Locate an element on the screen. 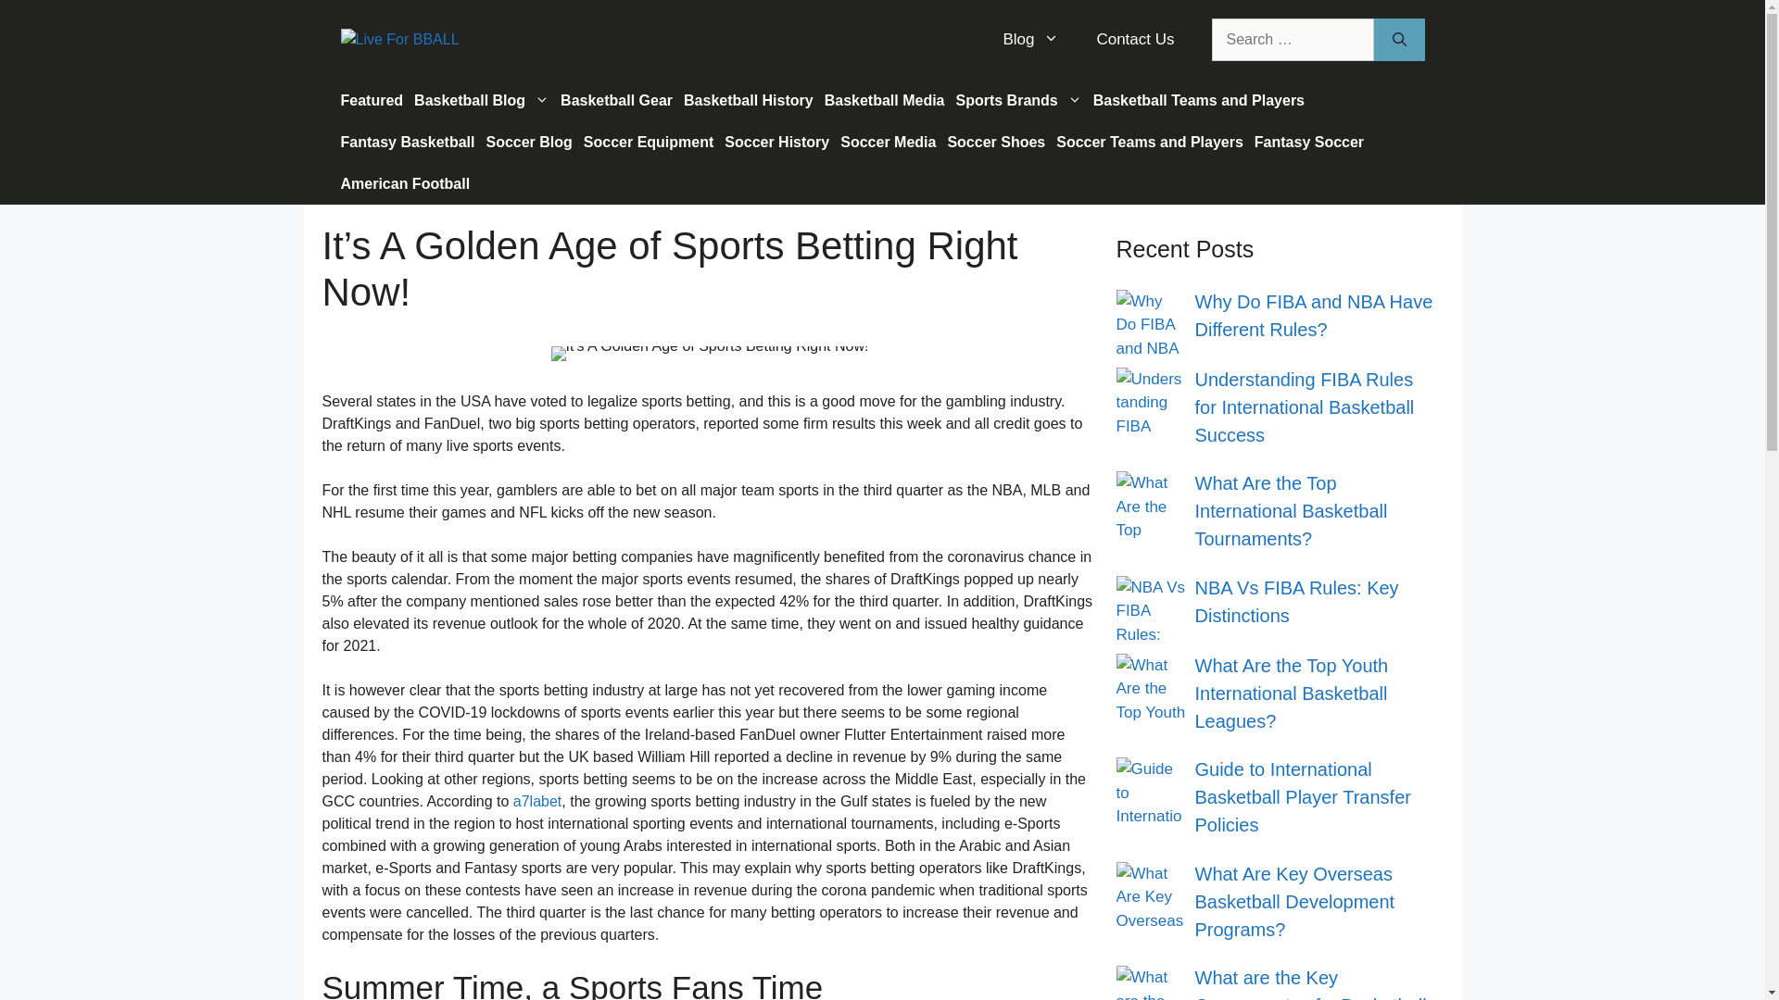 The image size is (1779, 1000). Sports Brands is located at coordinates (1018, 100).